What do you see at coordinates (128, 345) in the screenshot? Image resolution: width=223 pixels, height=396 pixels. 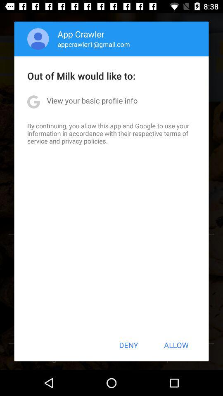 I see `select icon next to the allow item` at bounding box center [128, 345].